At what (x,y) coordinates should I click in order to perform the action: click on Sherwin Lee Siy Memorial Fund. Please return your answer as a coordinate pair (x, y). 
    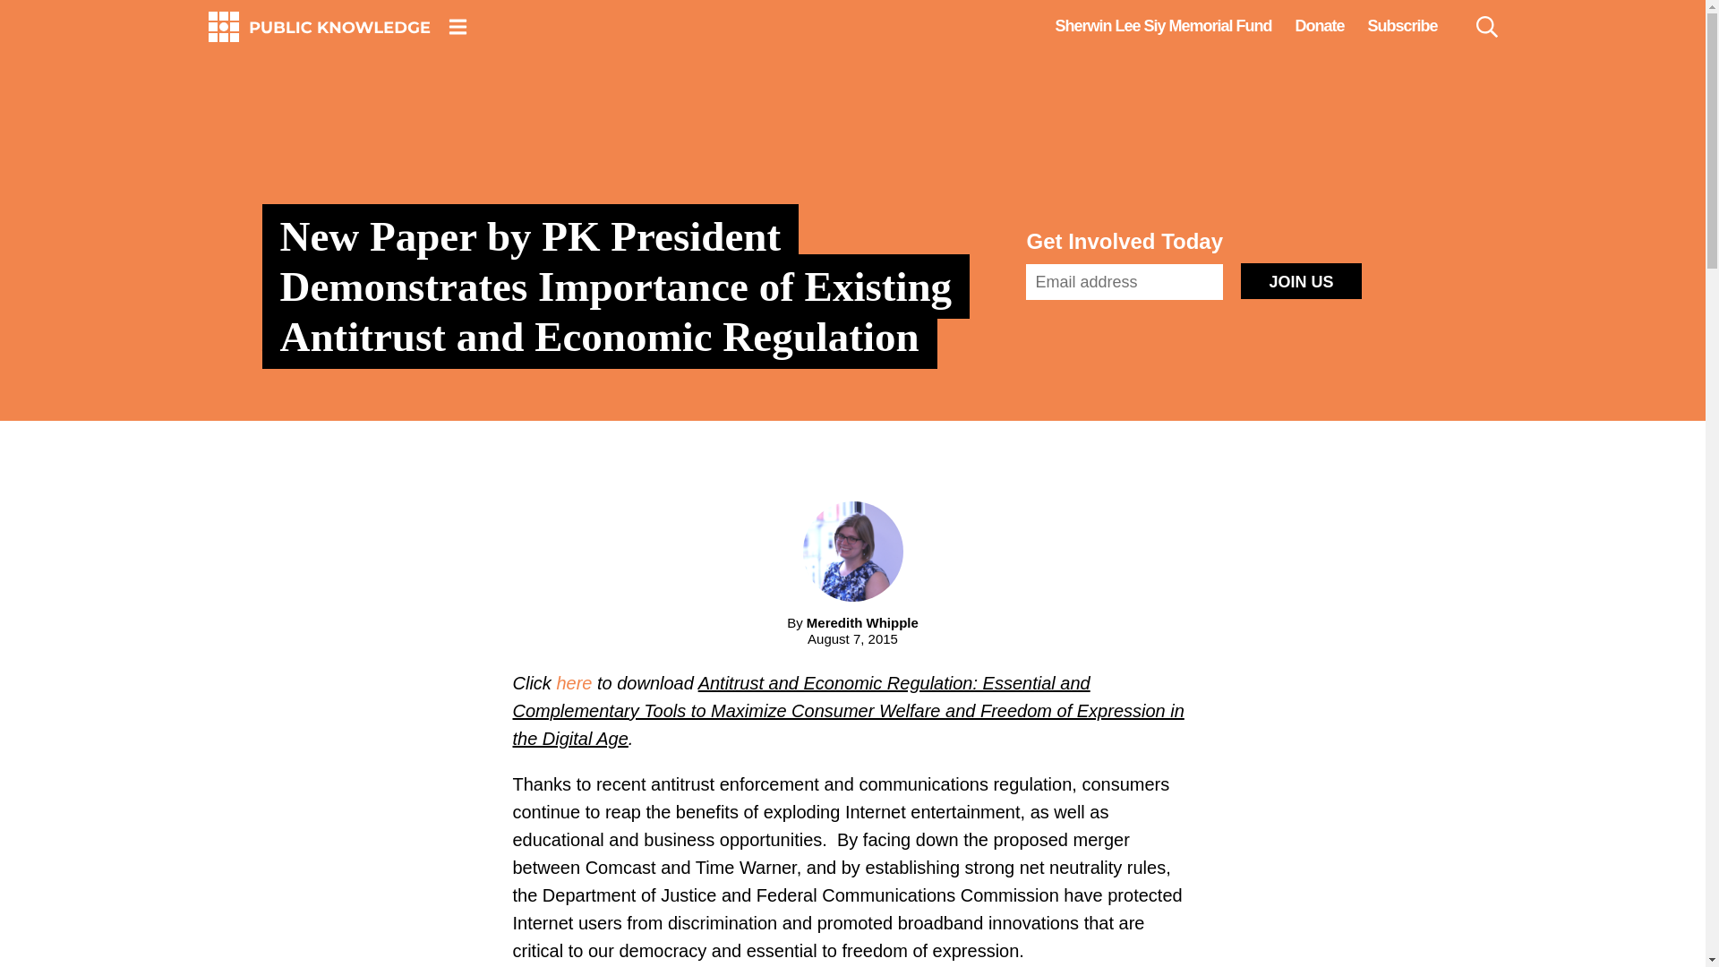
    Looking at the image, I should click on (1162, 26).